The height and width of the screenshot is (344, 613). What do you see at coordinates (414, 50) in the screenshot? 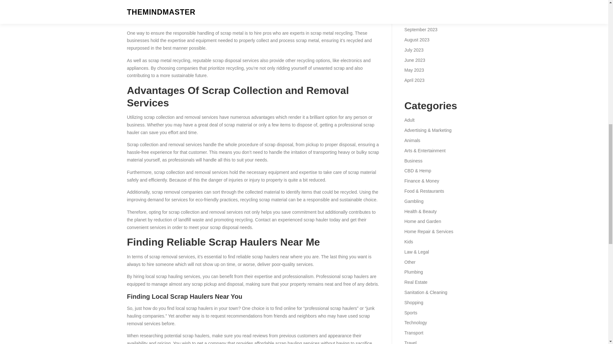
I see `July 2023` at bounding box center [414, 50].